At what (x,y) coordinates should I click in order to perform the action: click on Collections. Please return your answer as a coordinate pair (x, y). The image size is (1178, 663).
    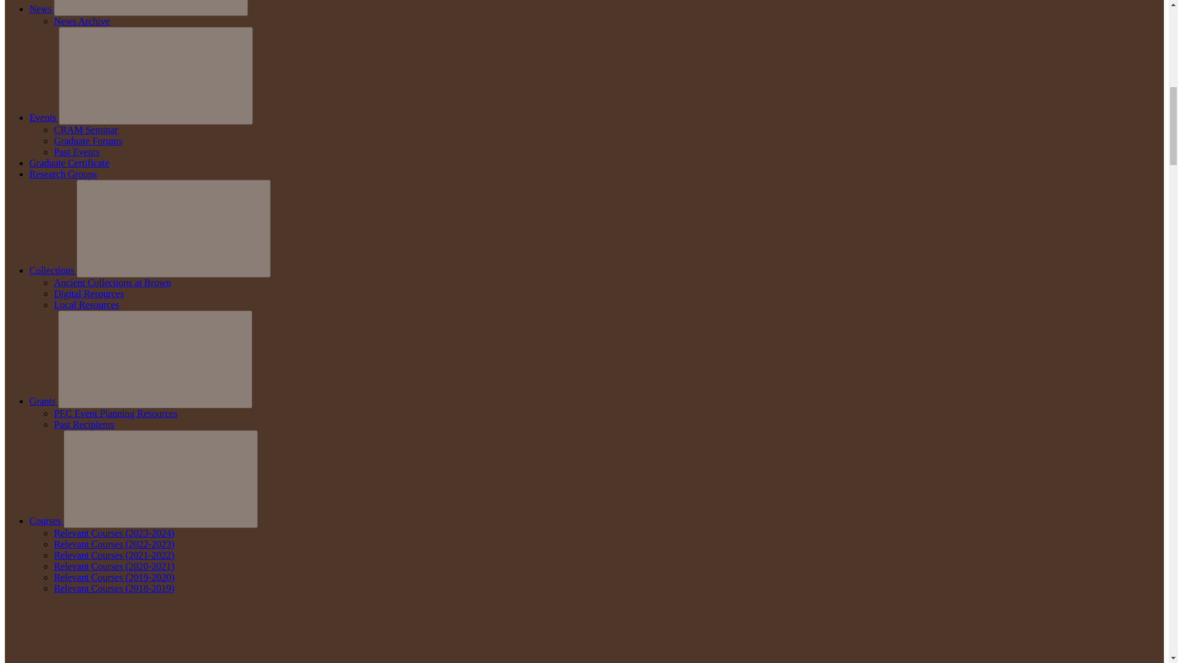
    Looking at the image, I should click on (53, 270).